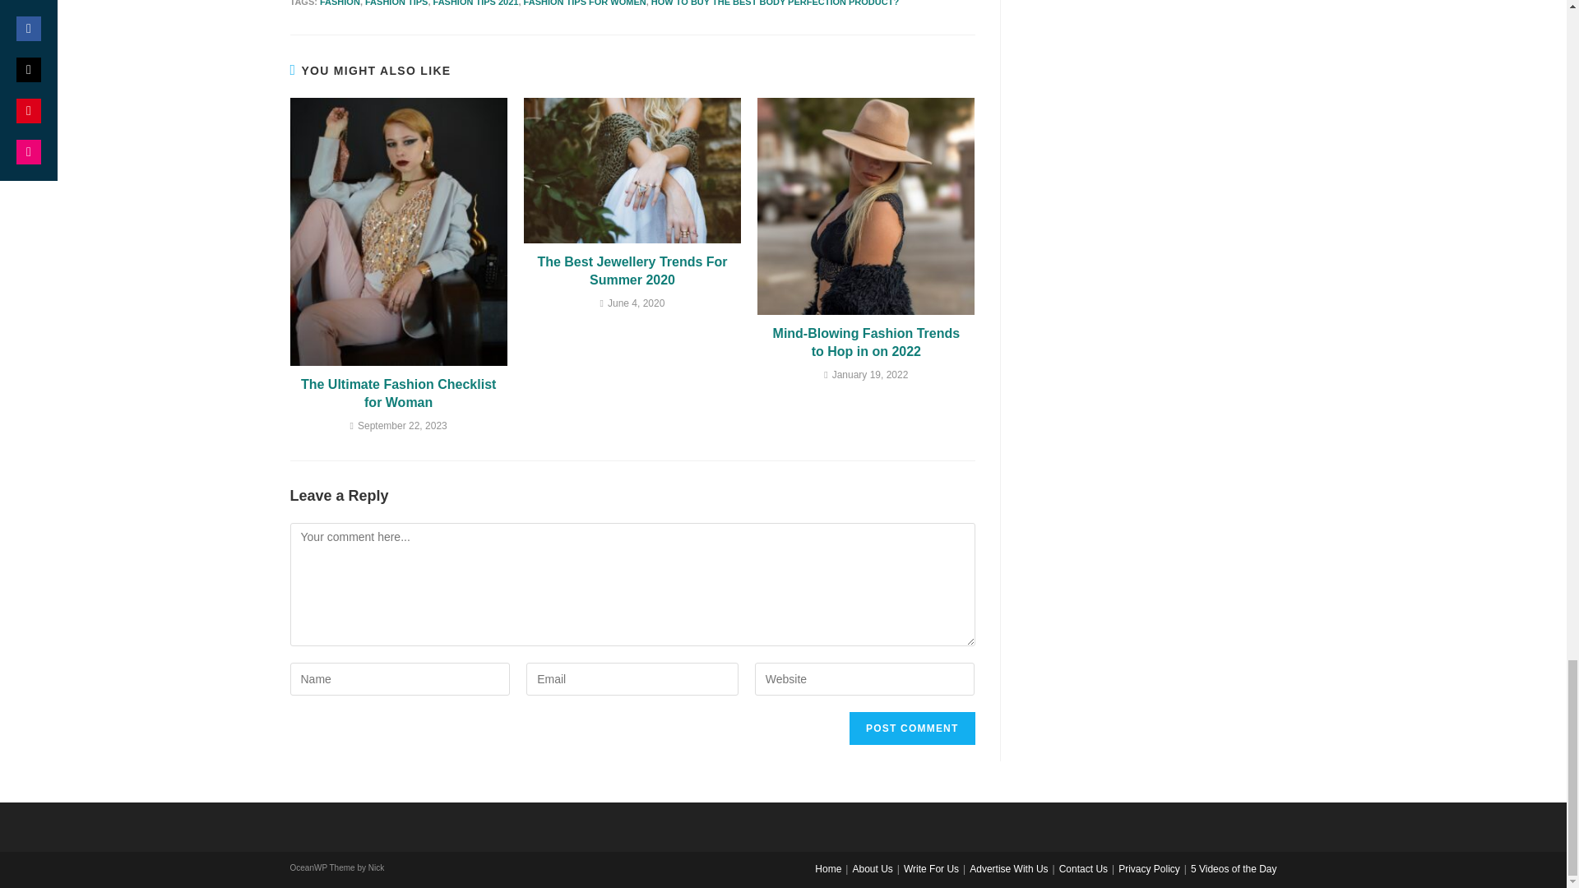 This screenshot has width=1579, height=888. Describe the element at coordinates (398, 394) in the screenshot. I see `The Ultimate Fashion Checklist for Woman` at that location.